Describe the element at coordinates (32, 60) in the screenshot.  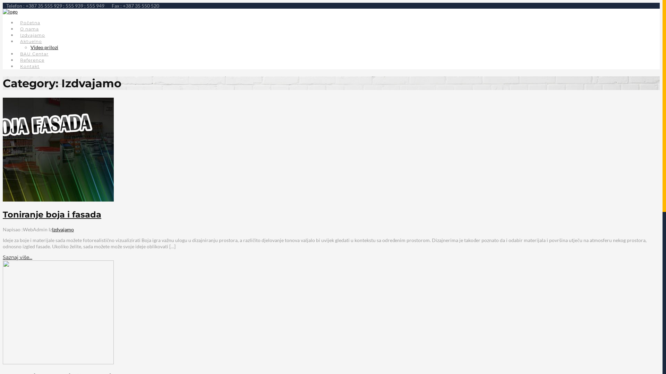
I see `Reference` at that location.